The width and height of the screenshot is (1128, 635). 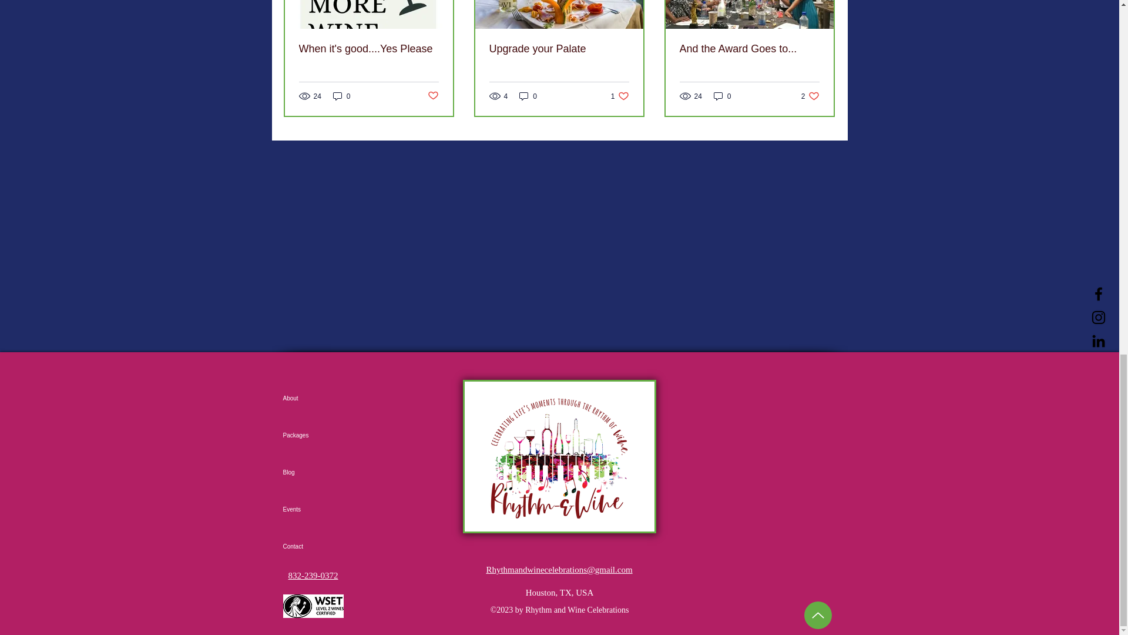 What do you see at coordinates (324, 509) in the screenshot?
I see `Events` at bounding box center [324, 509].